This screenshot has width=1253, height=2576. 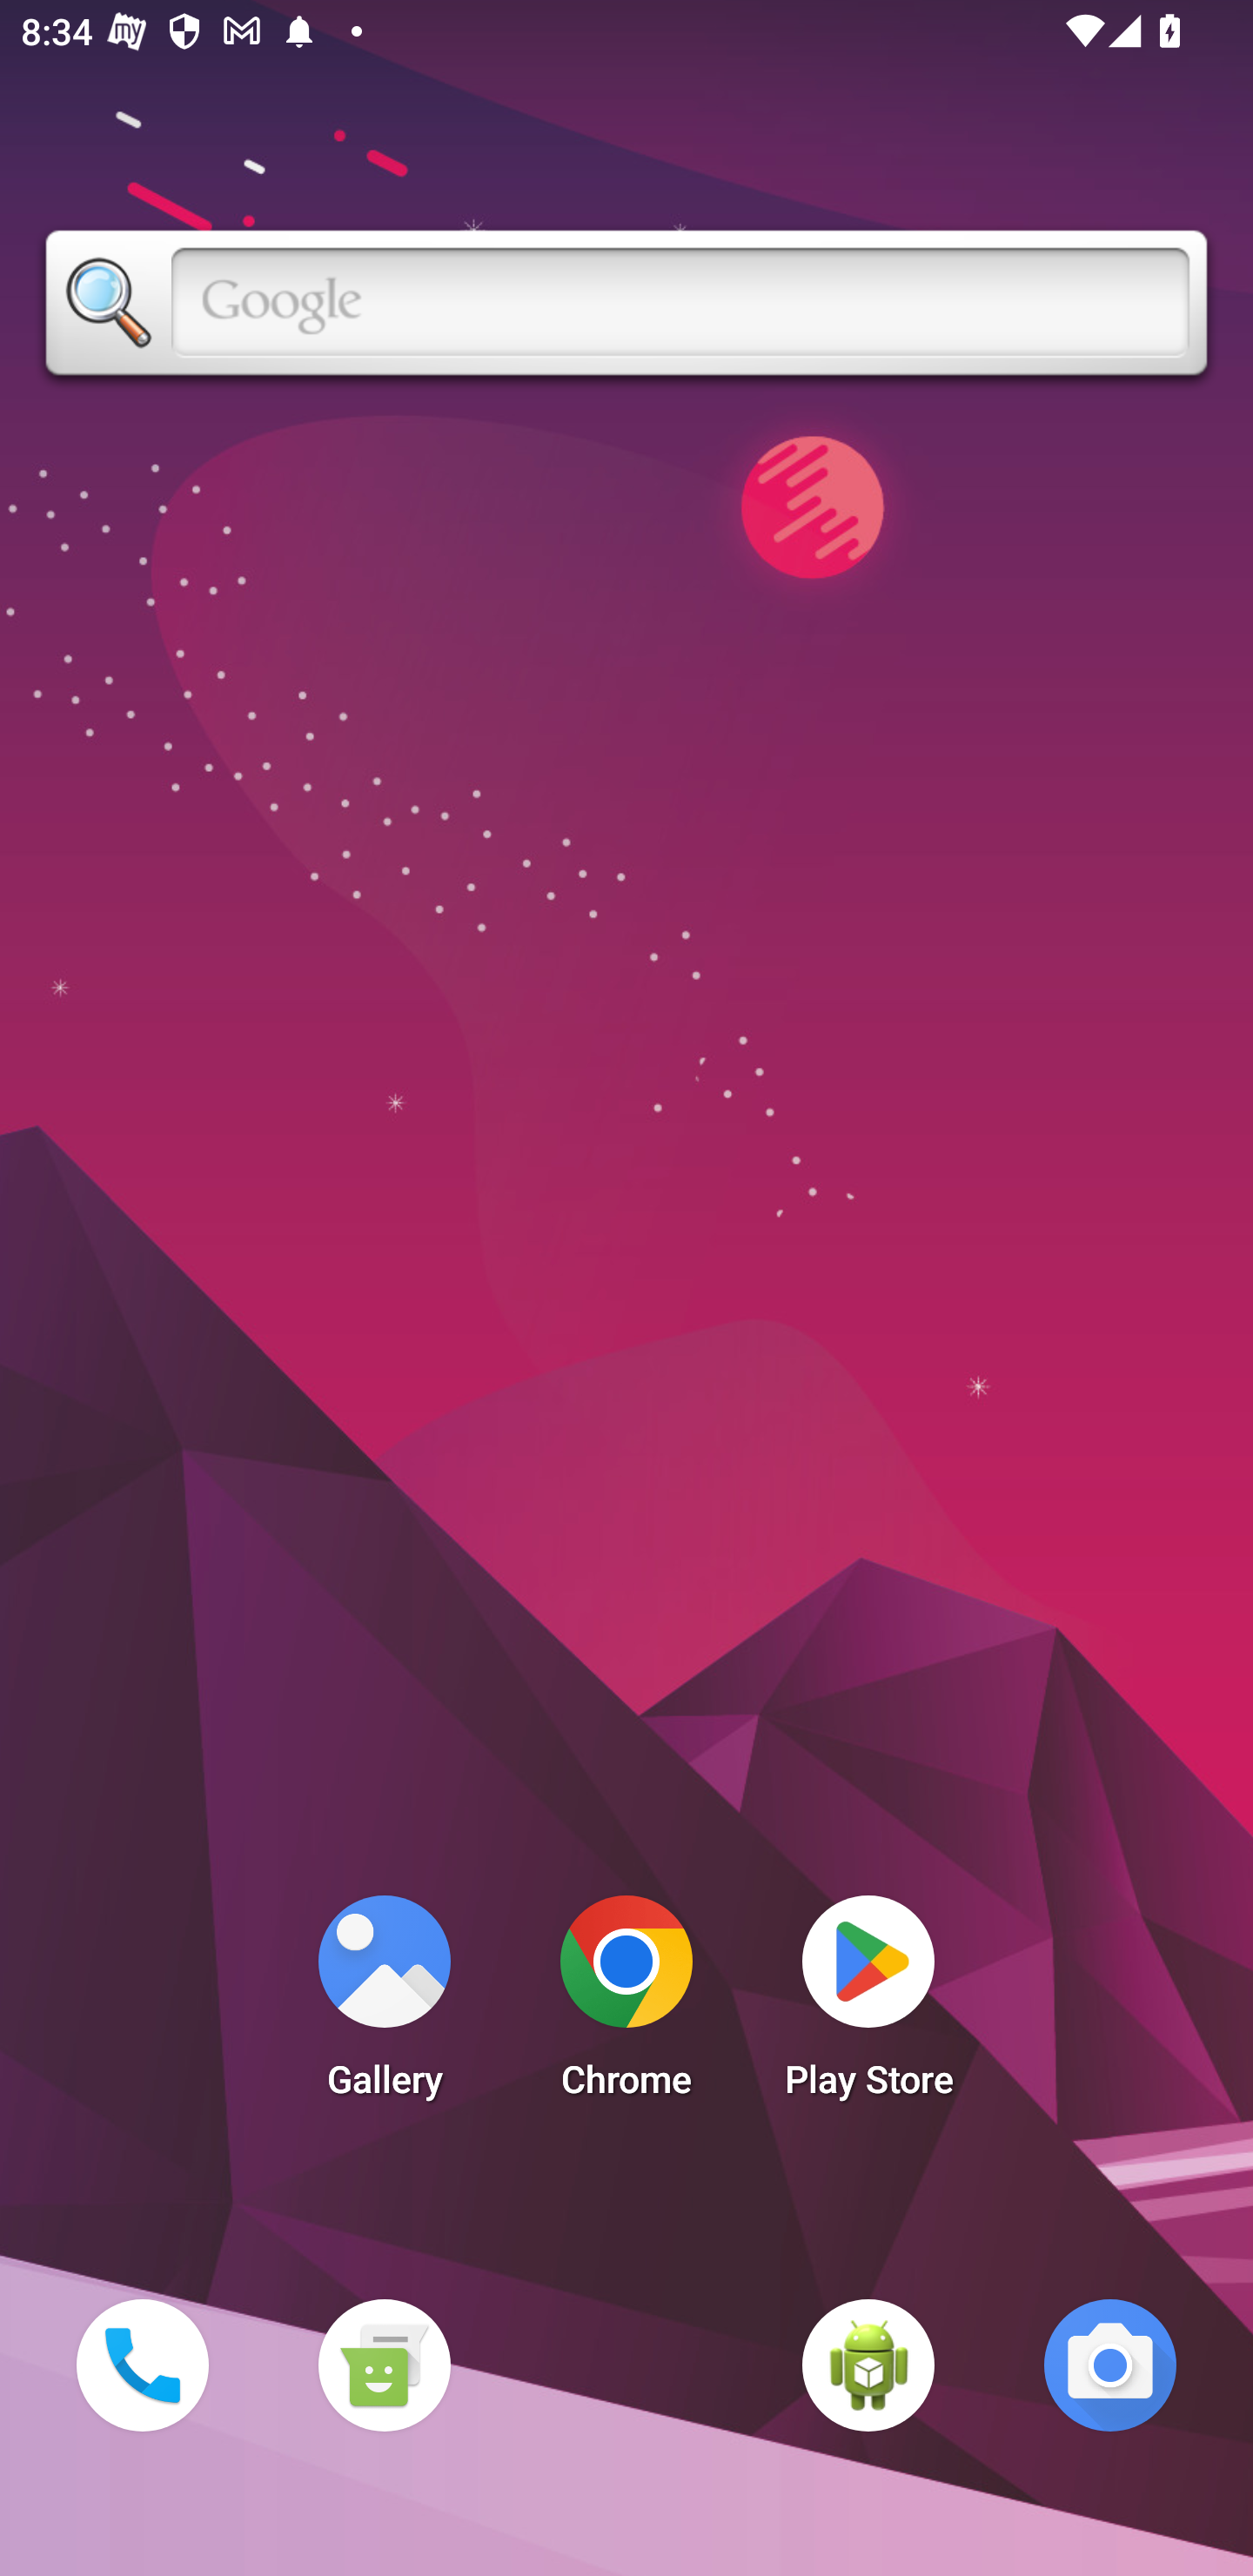 What do you see at coordinates (626, 2005) in the screenshot?
I see `Chrome` at bounding box center [626, 2005].